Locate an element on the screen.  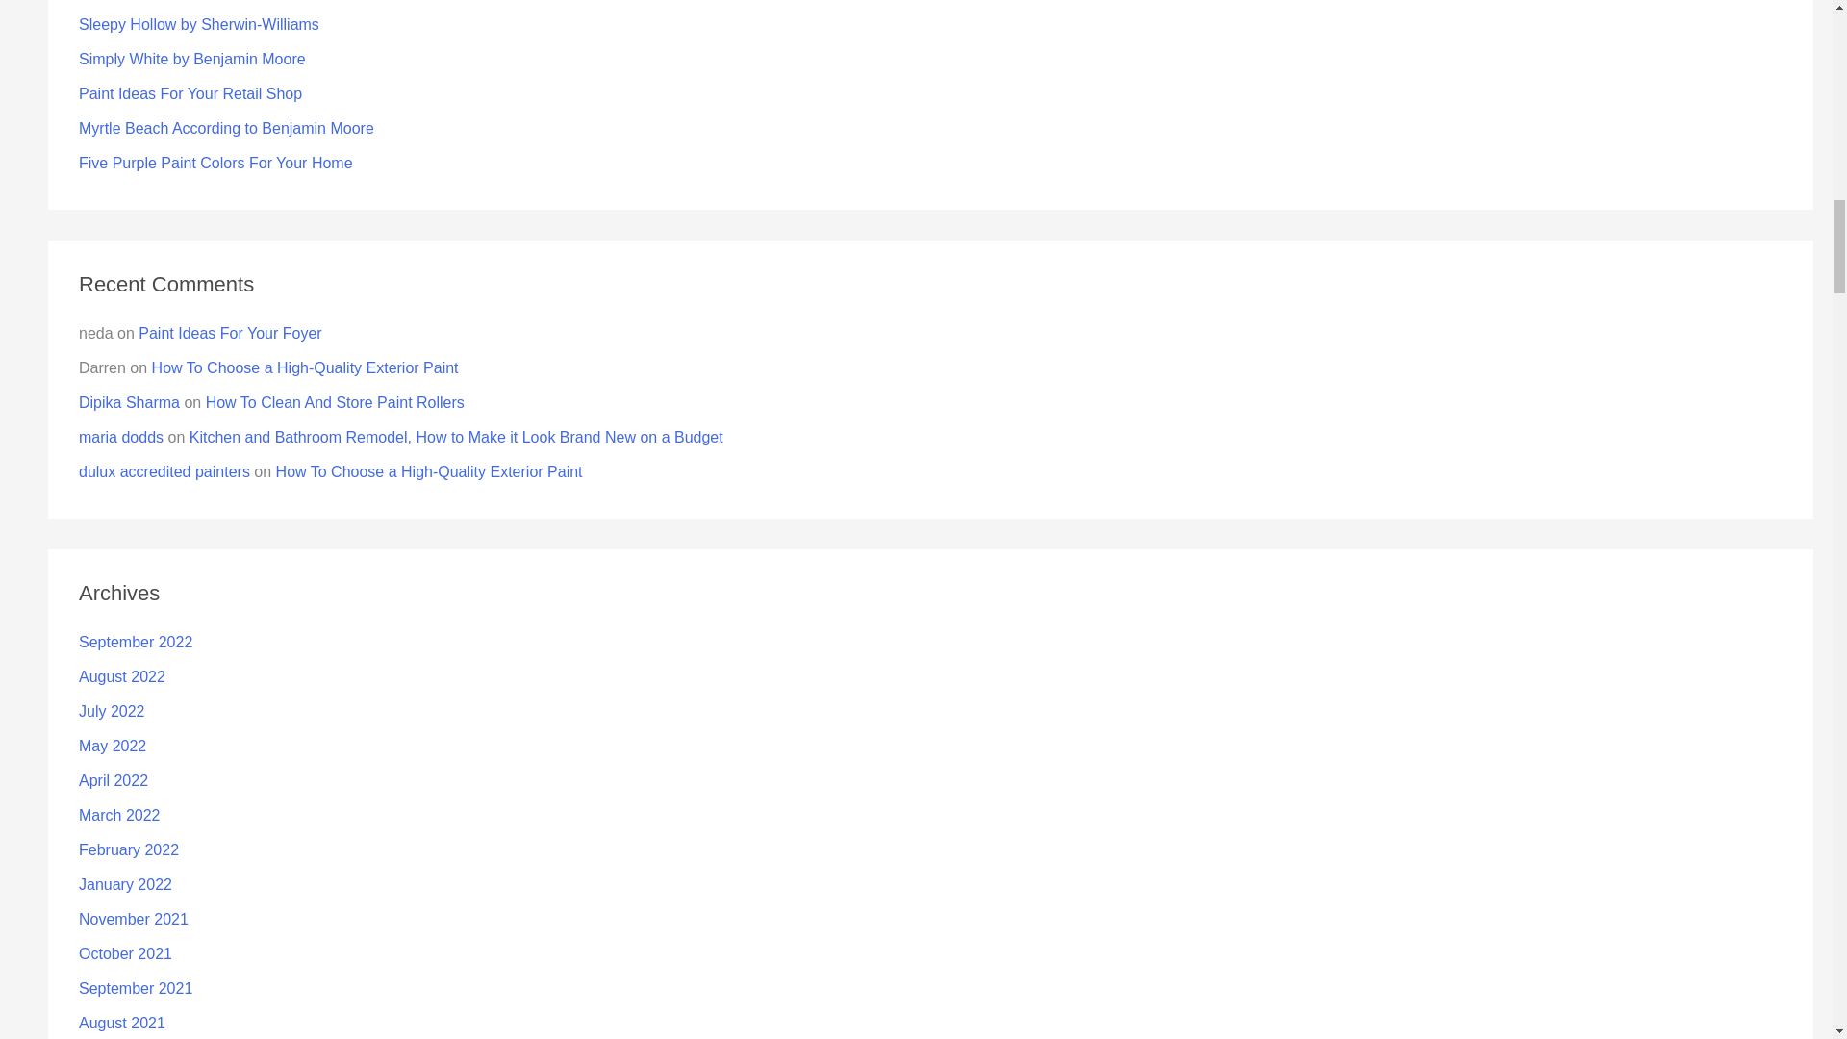
Paint Ideas For Your Foyer is located at coordinates (230, 333).